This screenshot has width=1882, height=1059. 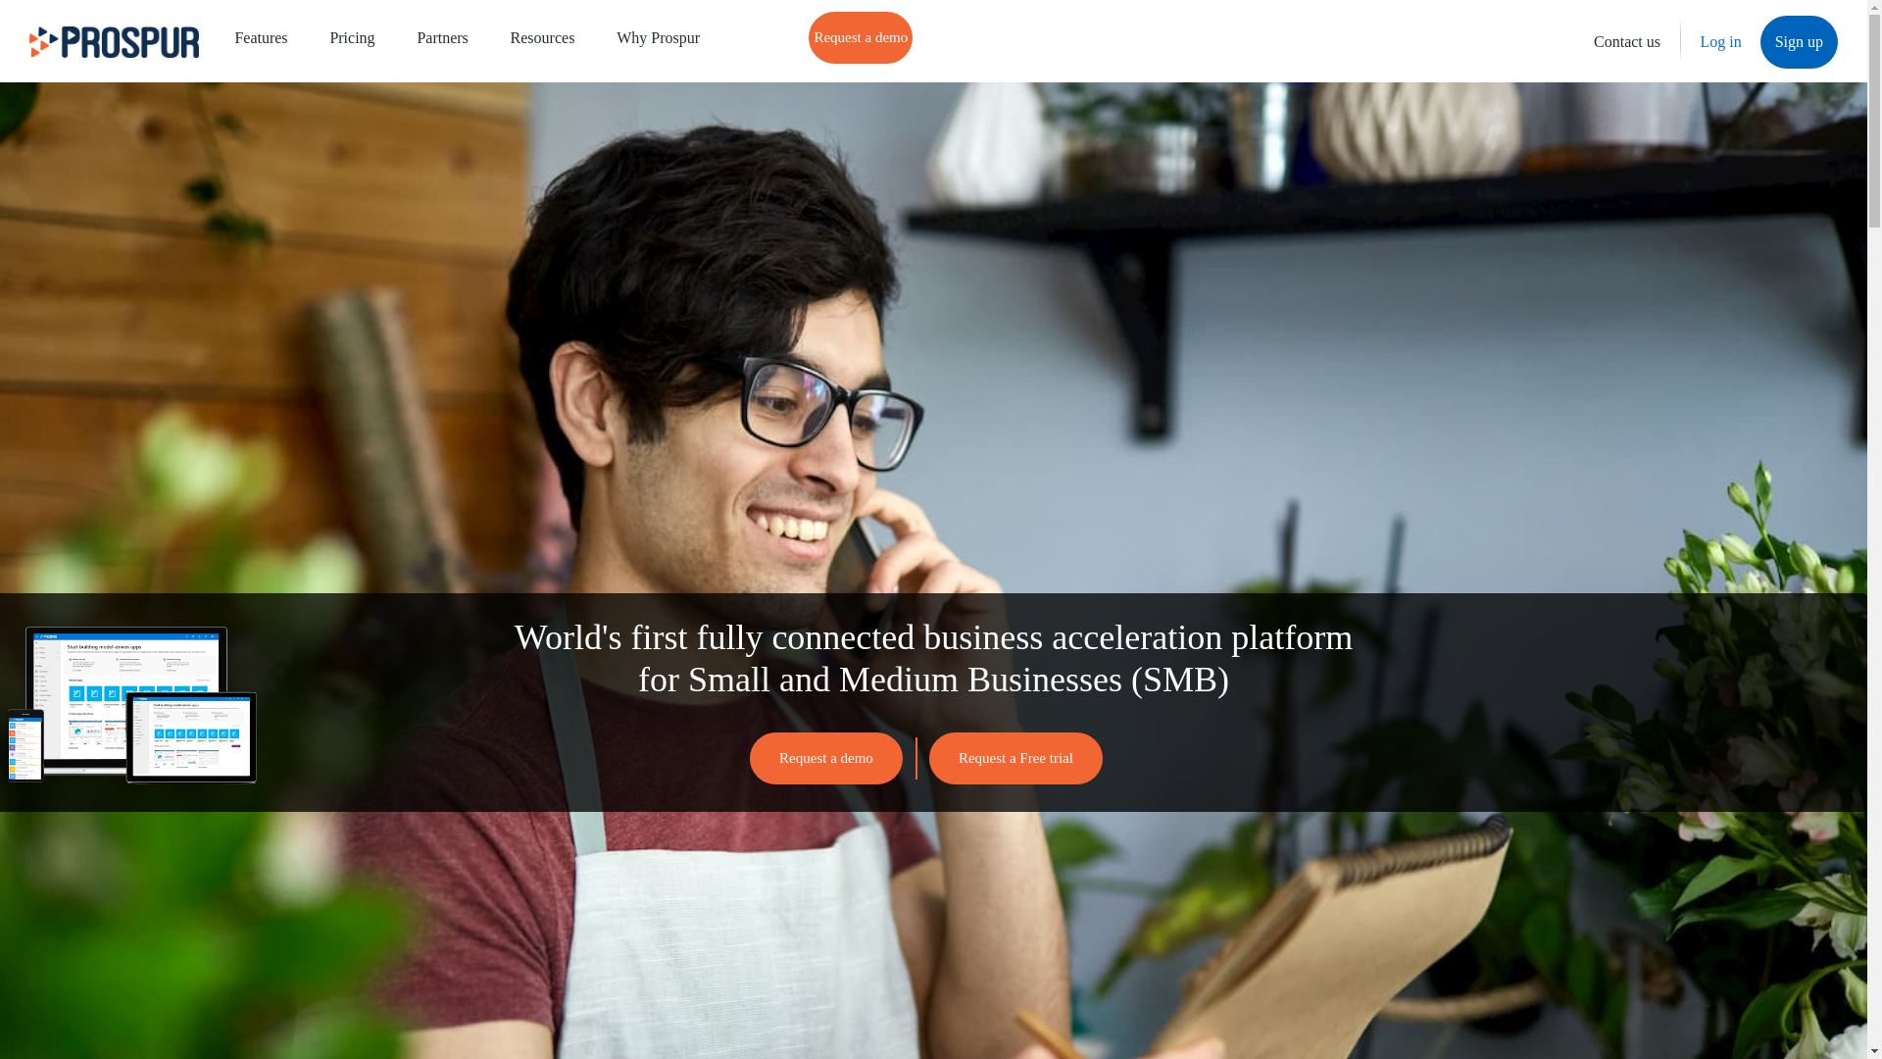 I want to click on Request a Free trial, so click(x=1010, y=759).